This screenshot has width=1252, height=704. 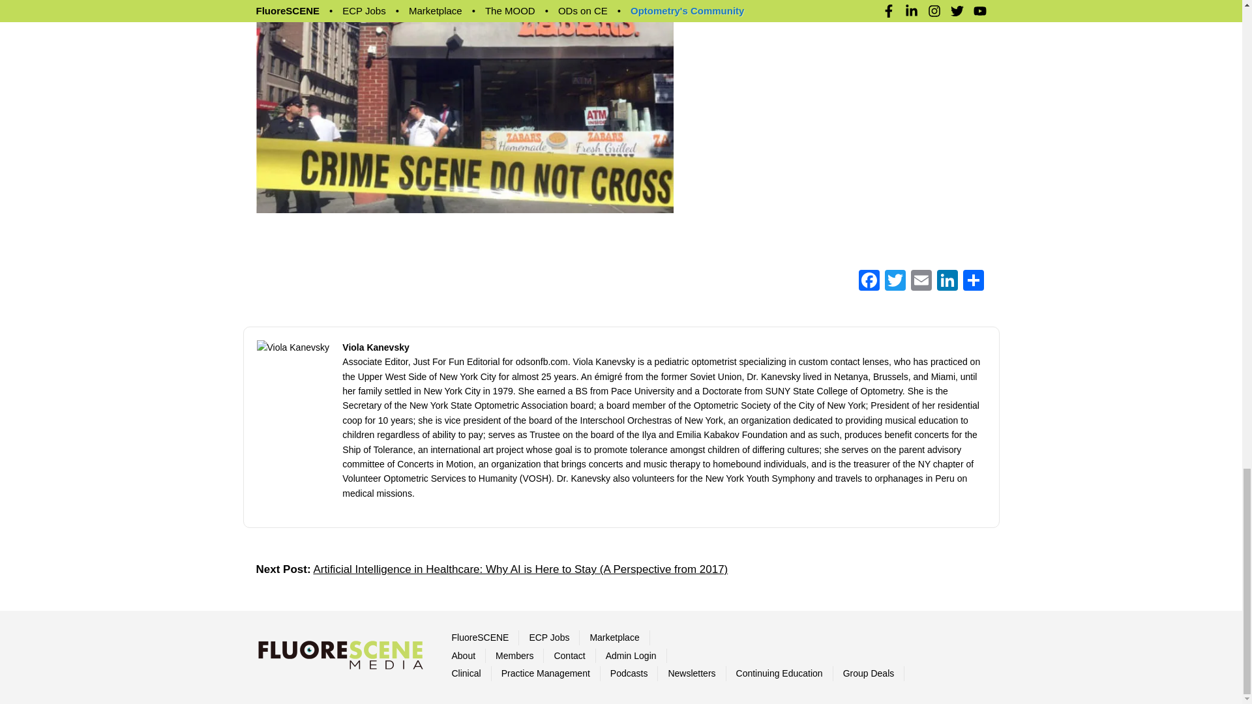 What do you see at coordinates (463, 656) in the screenshot?
I see `About` at bounding box center [463, 656].